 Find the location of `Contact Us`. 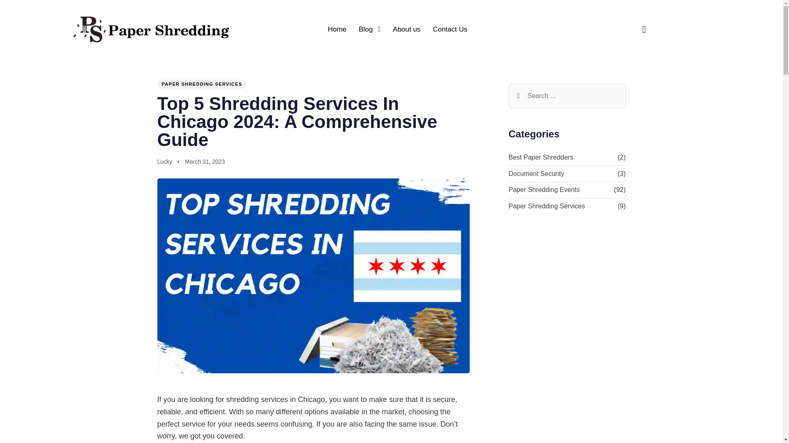

Contact Us is located at coordinates (450, 29).